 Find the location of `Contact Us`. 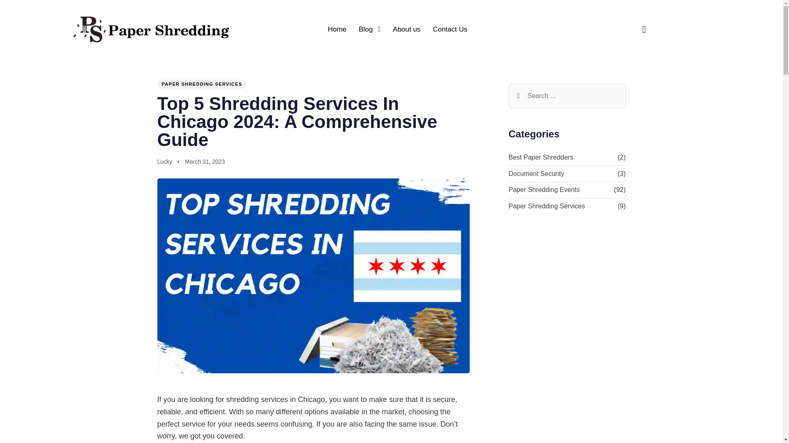

Contact Us is located at coordinates (450, 29).